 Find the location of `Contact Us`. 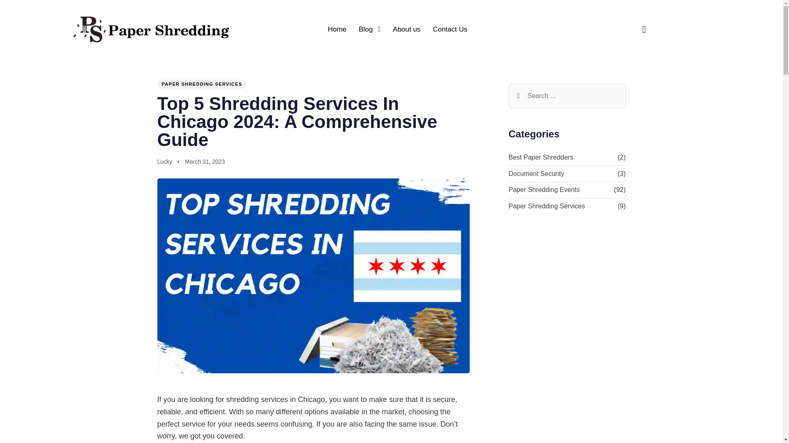

Contact Us is located at coordinates (450, 29).